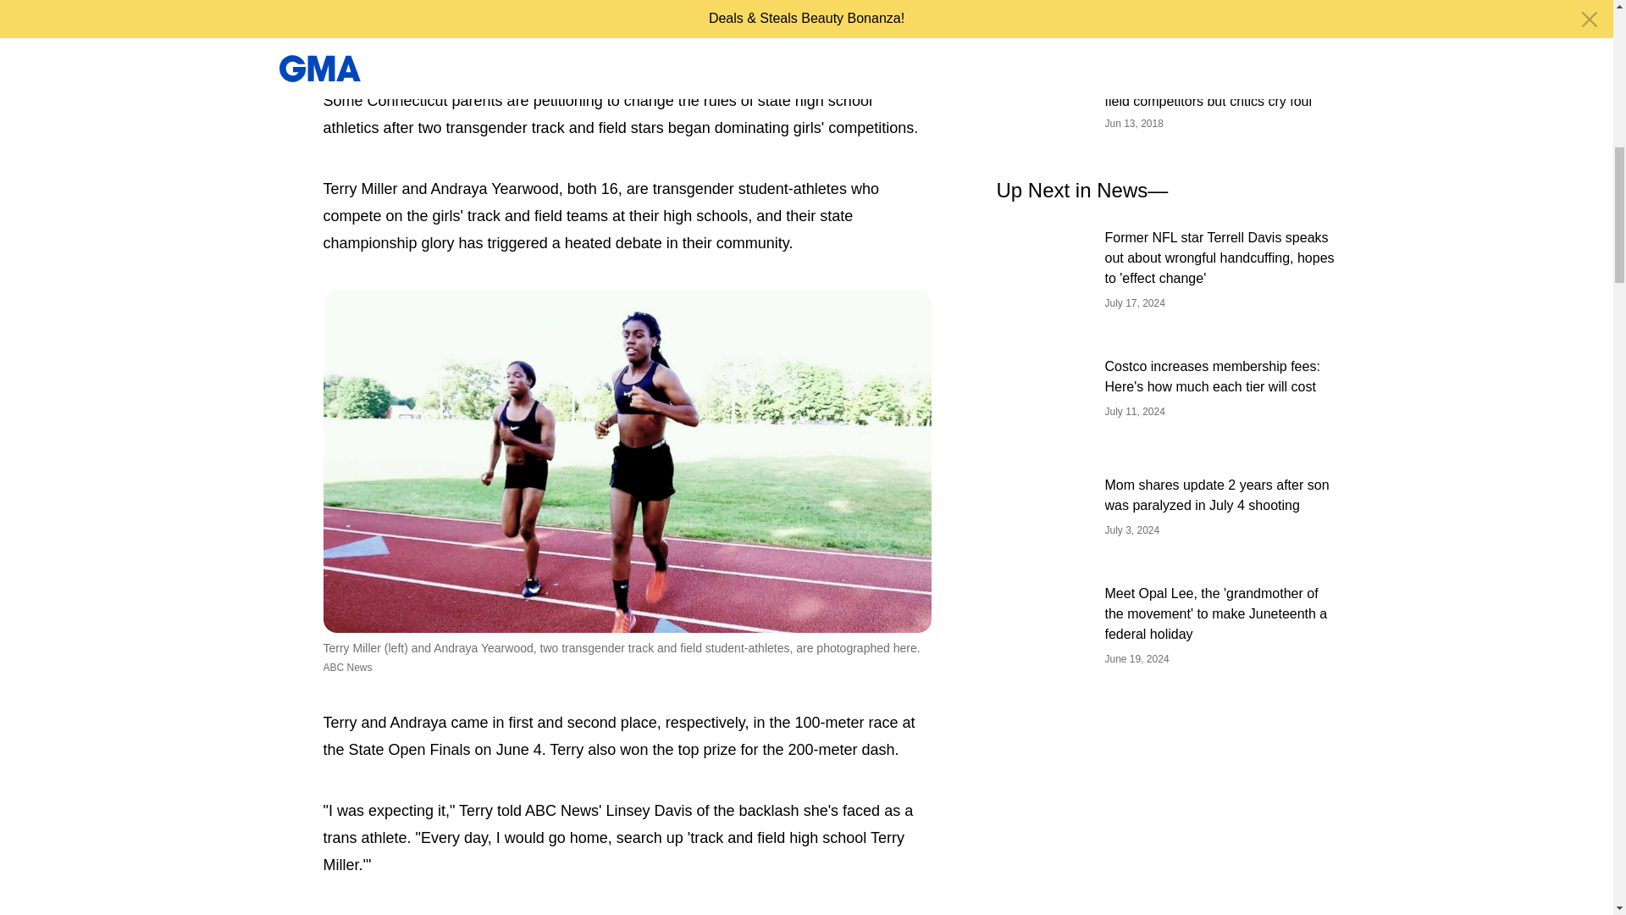 The width and height of the screenshot is (1626, 915). Describe the element at coordinates (440, 14) in the screenshot. I see `Catherine Thorbecke` at that location.